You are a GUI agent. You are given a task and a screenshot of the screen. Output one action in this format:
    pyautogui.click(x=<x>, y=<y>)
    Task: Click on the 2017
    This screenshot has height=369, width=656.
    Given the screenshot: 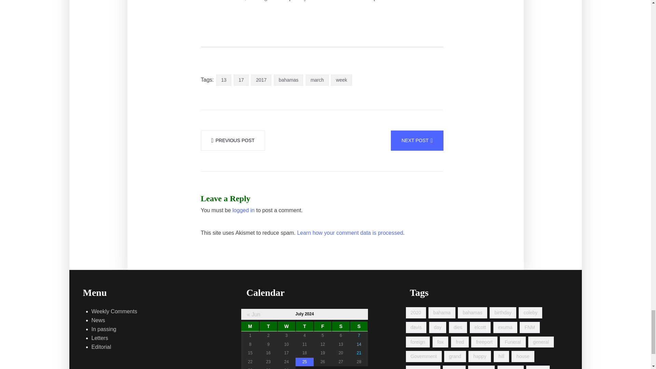 What is the action you would take?
    pyautogui.click(x=261, y=80)
    